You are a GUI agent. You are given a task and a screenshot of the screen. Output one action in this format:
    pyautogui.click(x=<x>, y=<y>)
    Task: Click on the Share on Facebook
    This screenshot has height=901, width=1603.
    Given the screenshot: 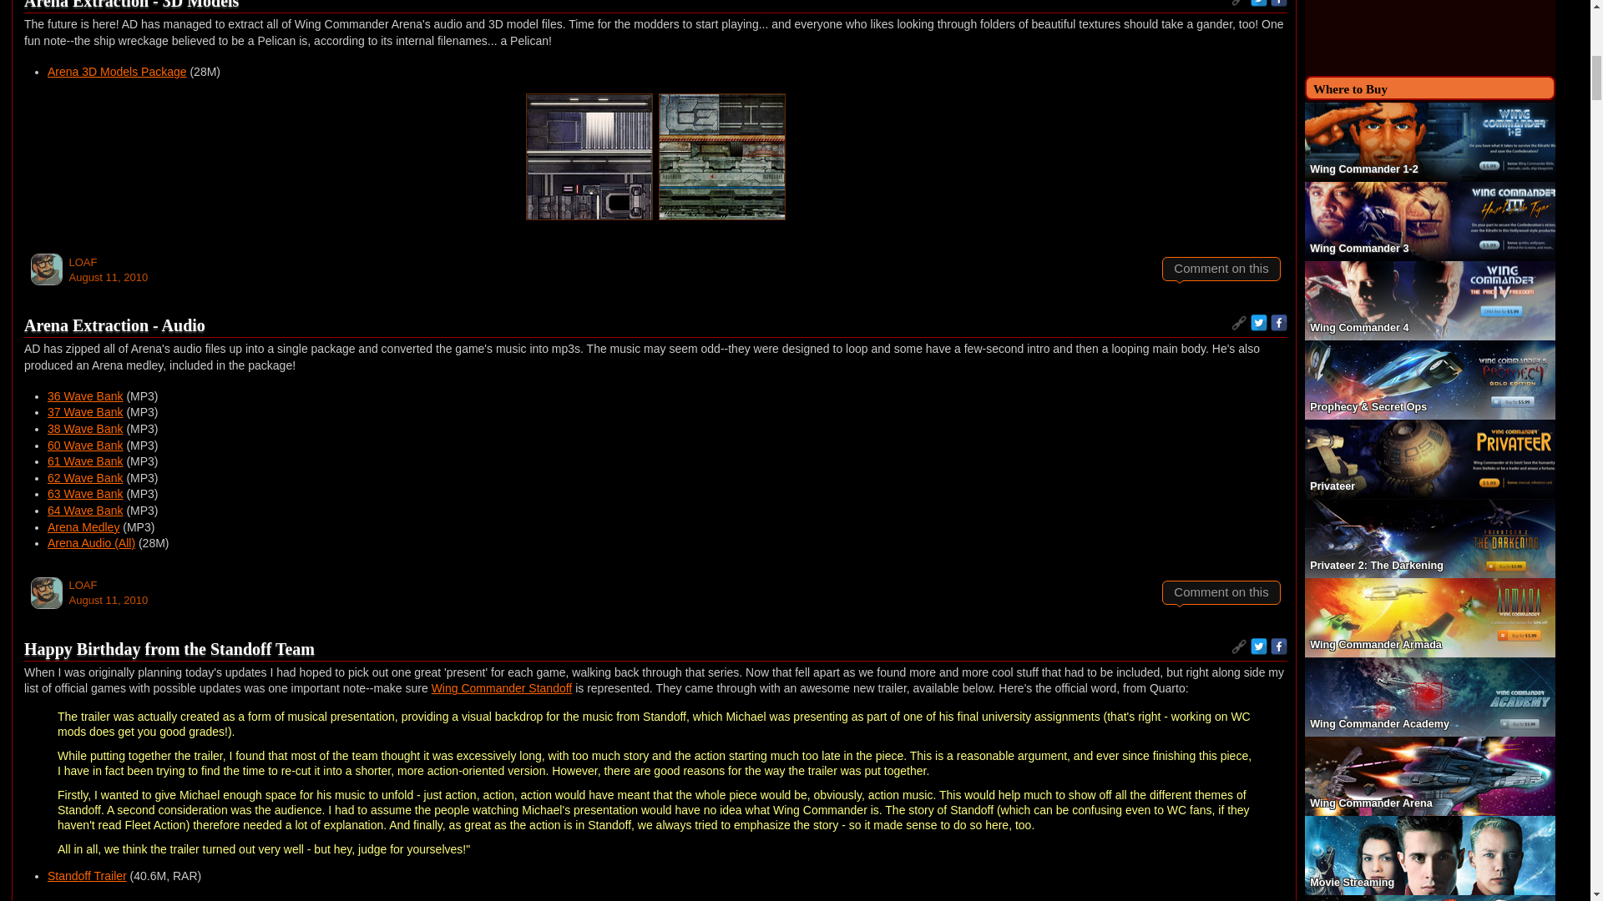 What is the action you would take?
    pyautogui.click(x=1279, y=3)
    